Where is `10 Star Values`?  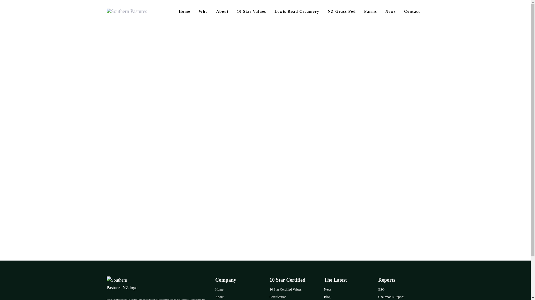
10 Star Values is located at coordinates (251, 11).